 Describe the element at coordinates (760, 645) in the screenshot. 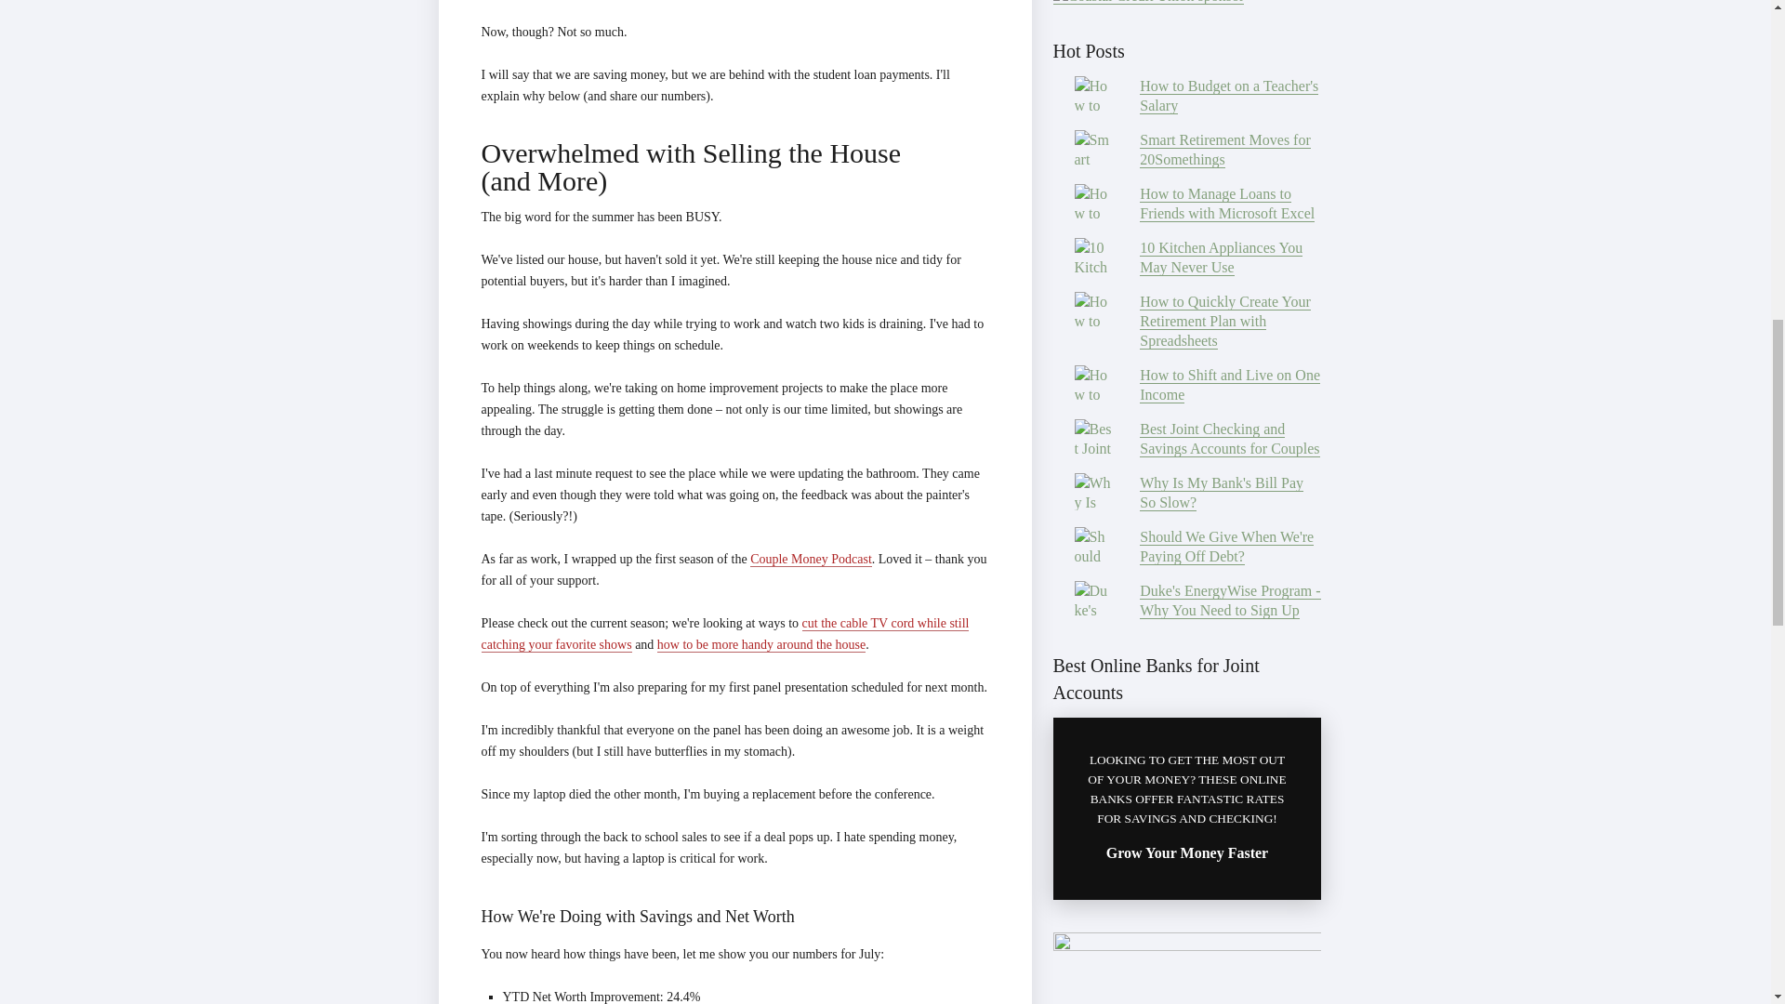

I see `how to be more handy around the house` at that location.